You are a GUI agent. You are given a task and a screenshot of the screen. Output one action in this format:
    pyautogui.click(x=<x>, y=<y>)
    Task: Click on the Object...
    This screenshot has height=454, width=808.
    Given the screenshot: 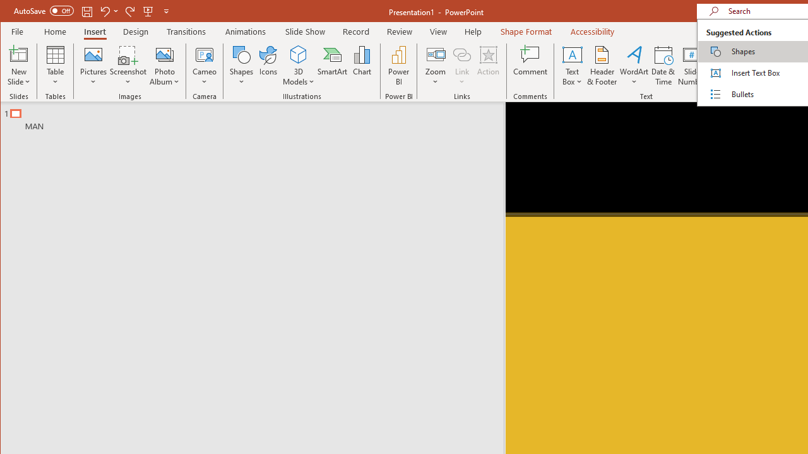 What is the action you would take?
    pyautogui.click(x=721, y=66)
    